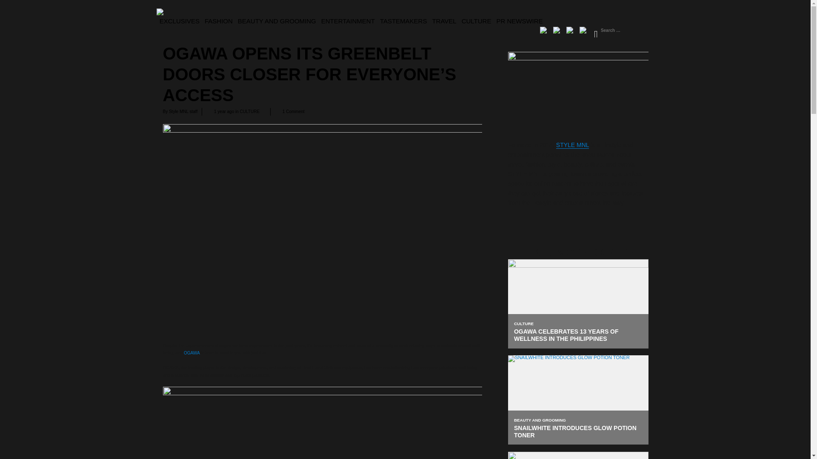 The width and height of the screenshot is (817, 459). Describe the element at coordinates (191, 353) in the screenshot. I see `OGAWA` at that location.